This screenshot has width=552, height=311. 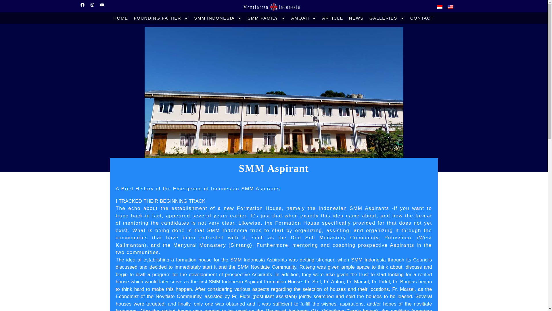 I want to click on SMM INDONESIA, so click(x=218, y=18).